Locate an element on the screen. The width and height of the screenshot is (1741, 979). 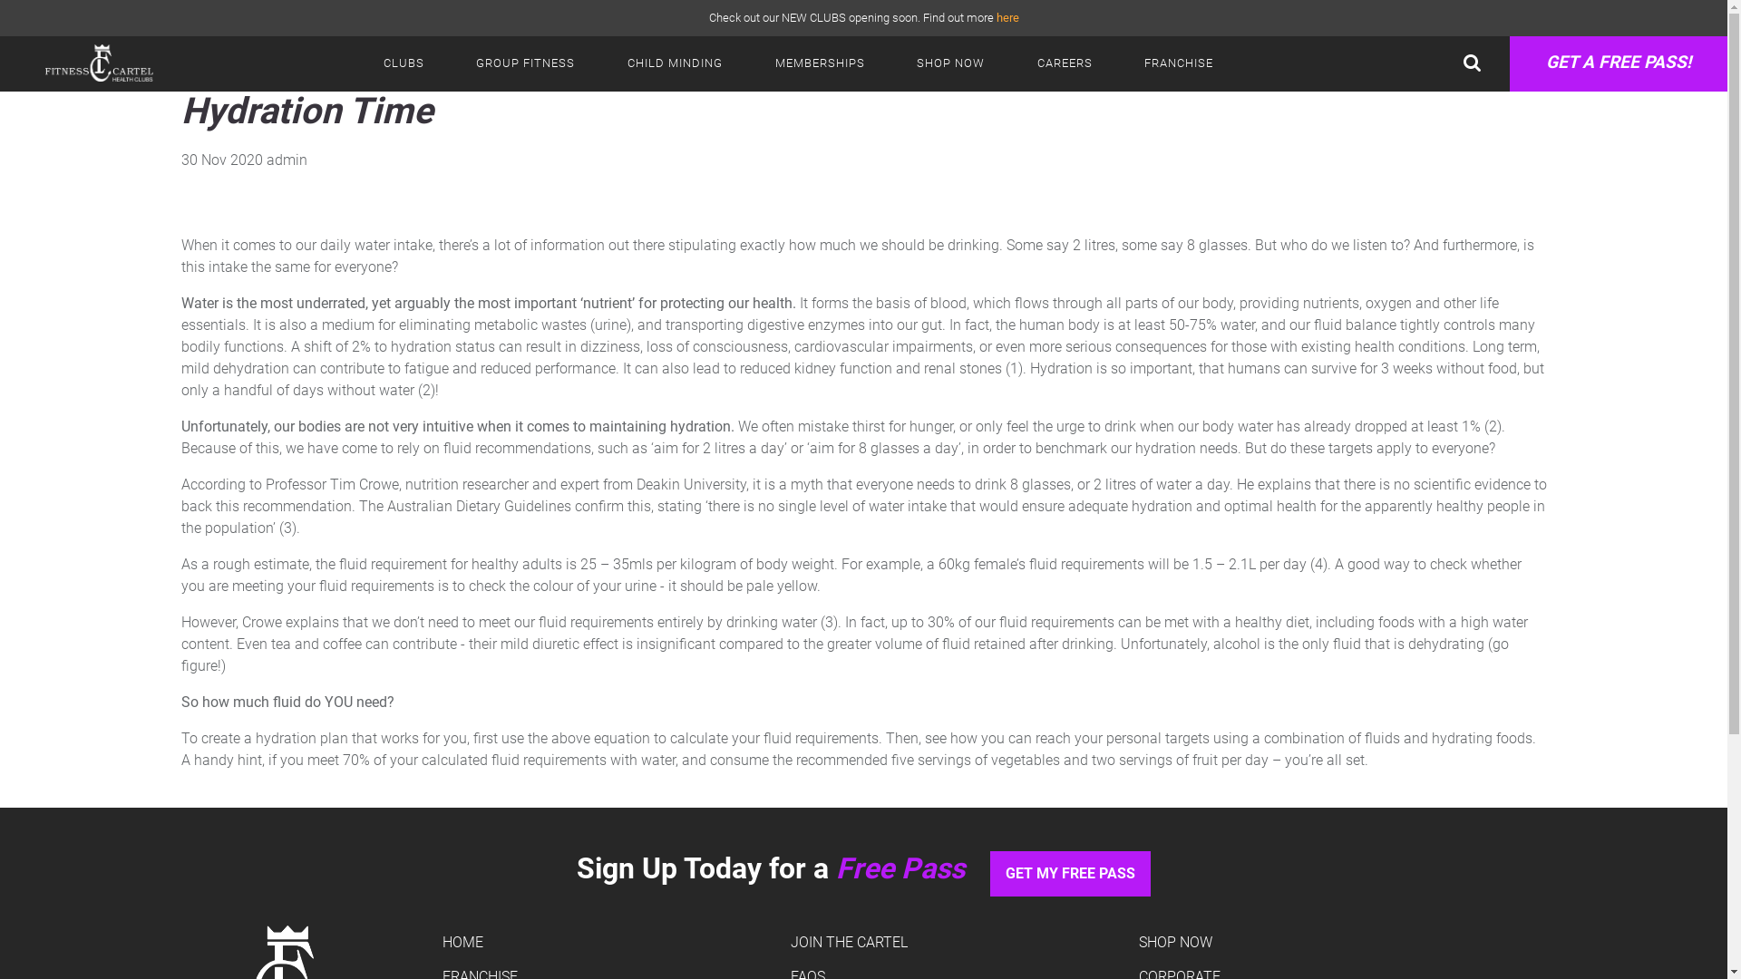
GET MY FREE PASS is located at coordinates (1070, 874).